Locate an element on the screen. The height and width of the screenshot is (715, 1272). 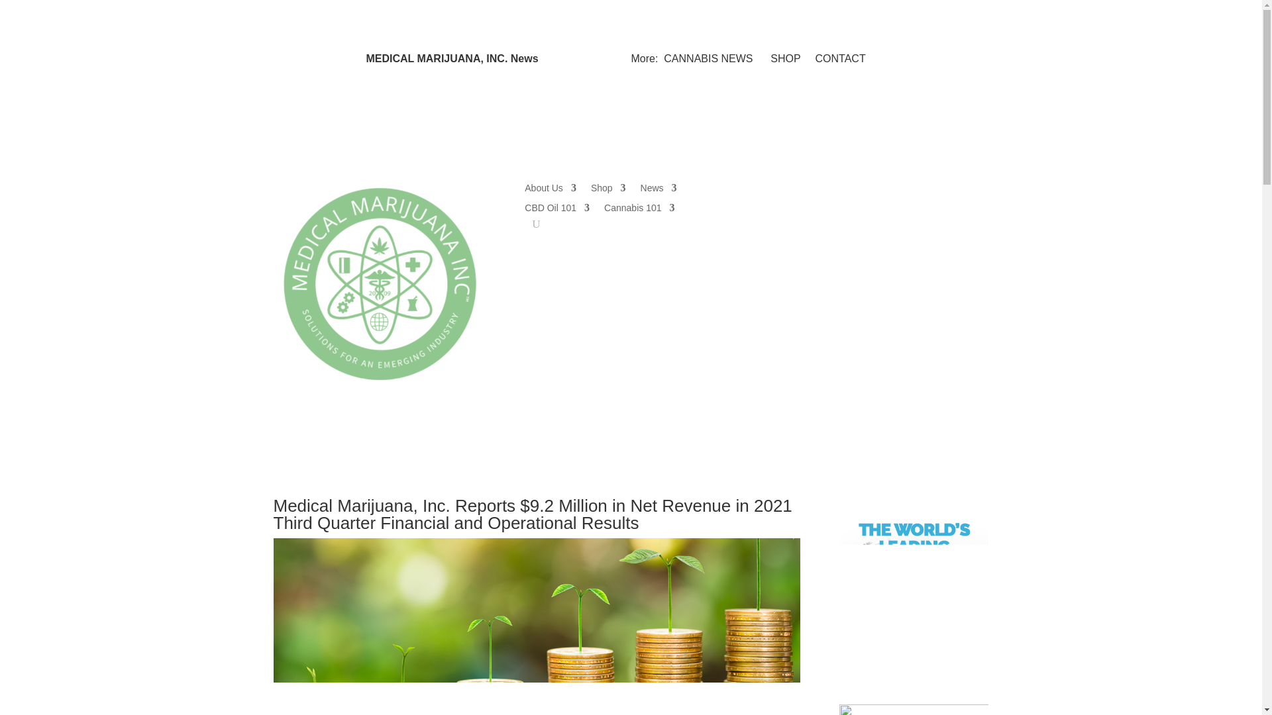
SHOP is located at coordinates (785, 58).